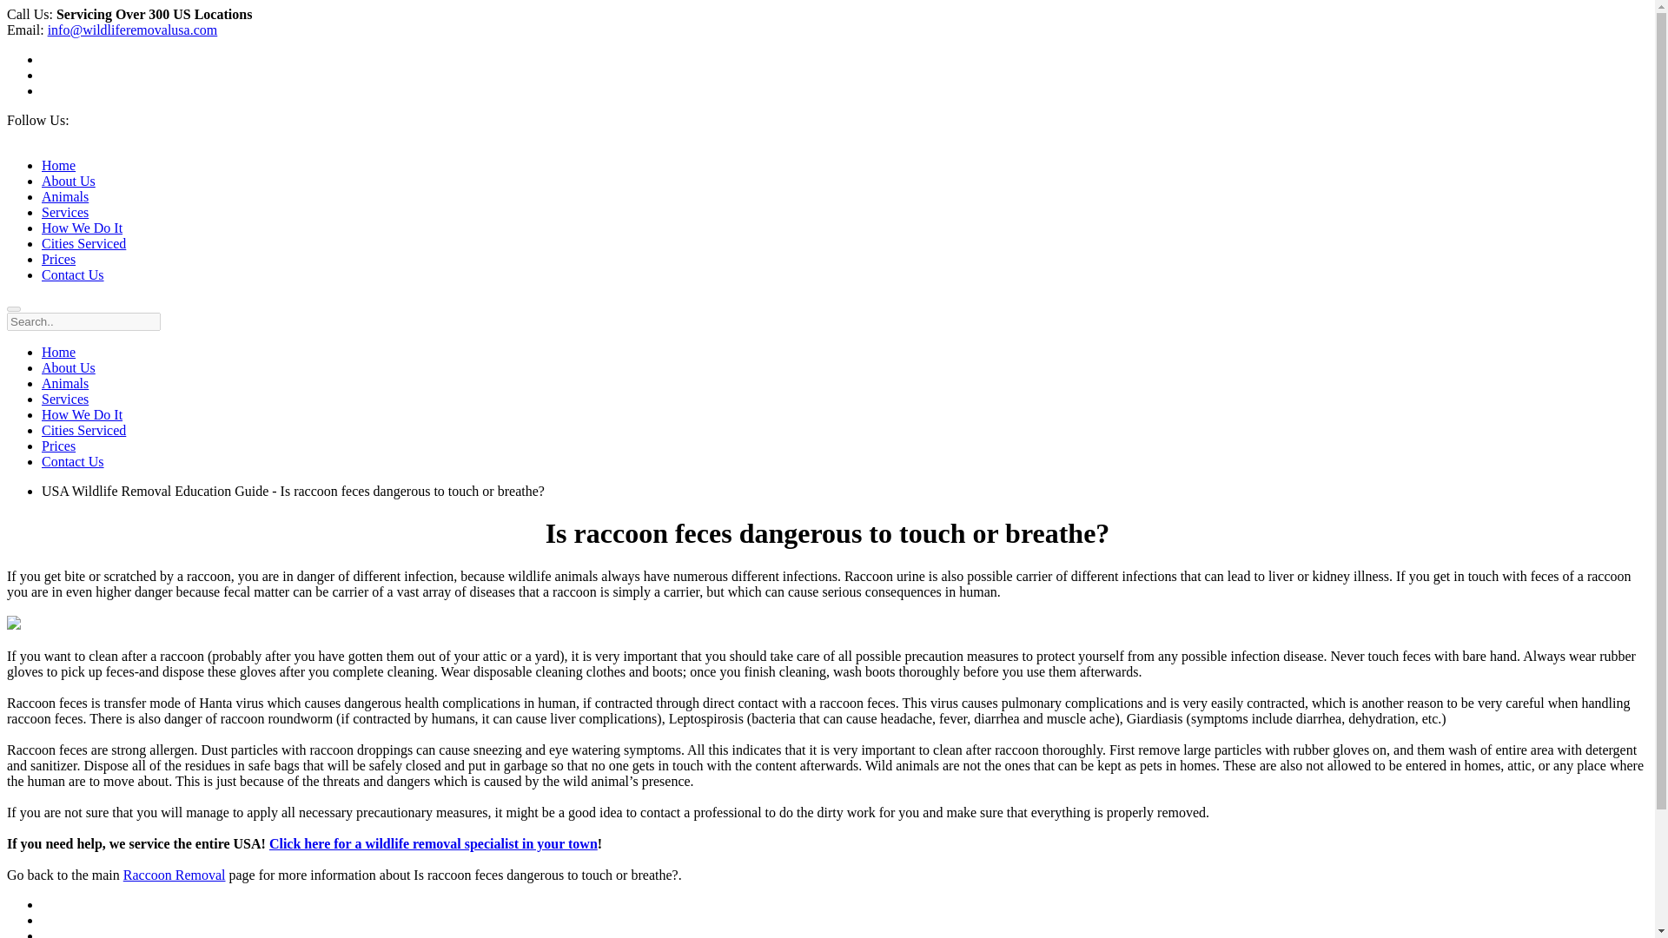  I want to click on How We Do It, so click(82, 228).